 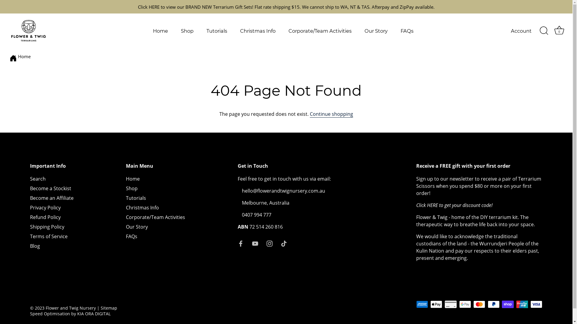 What do you see at coordinates (320, 31) in the screenshot?
I see `Corporate/Team Activities` at bounding box center [320, 31].